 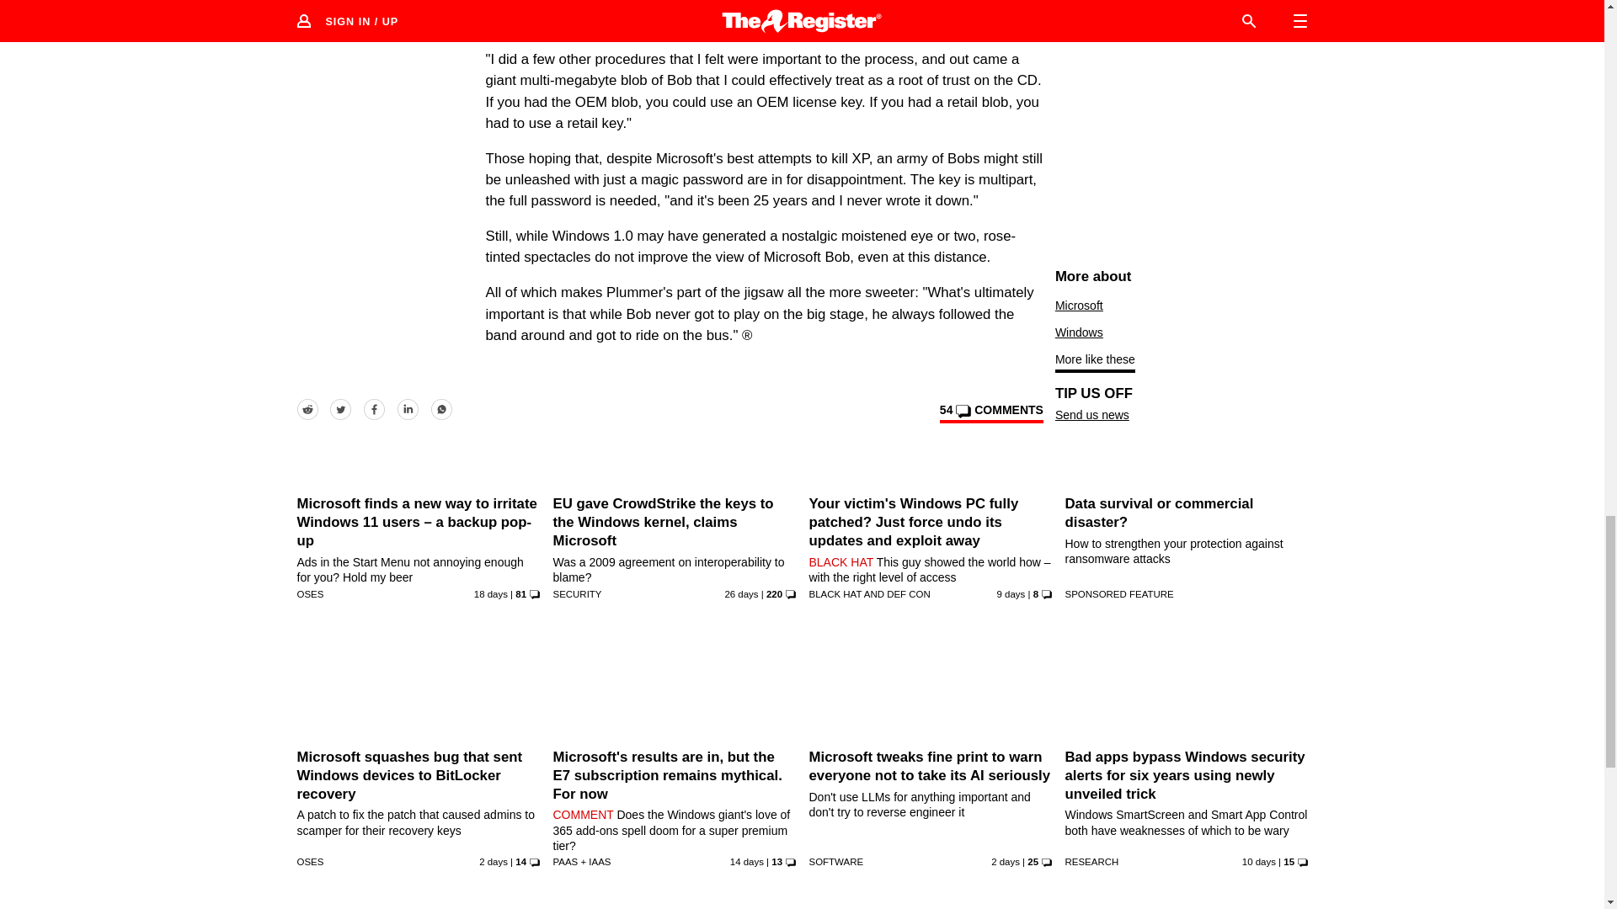 I want to click on 14 Aug 2024 14:45, so click(x=493, y=862).